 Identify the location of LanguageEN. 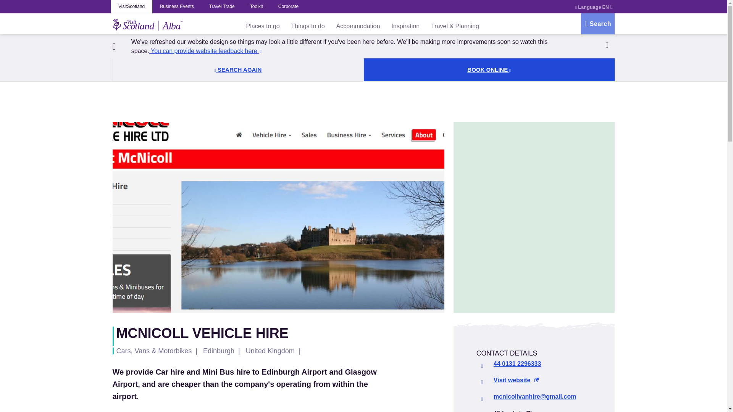
(593, 7).